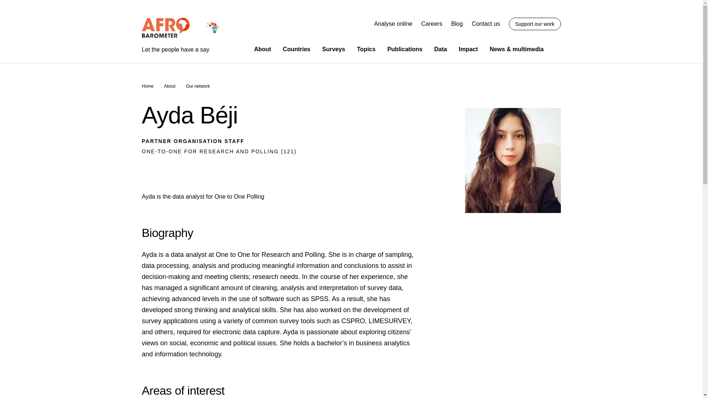 The width and height of the screenshot is (708, 398). What do you see at coordinates (535, 24) in the screenshot?
I see `Support our work` at bounding box center [535, 24].